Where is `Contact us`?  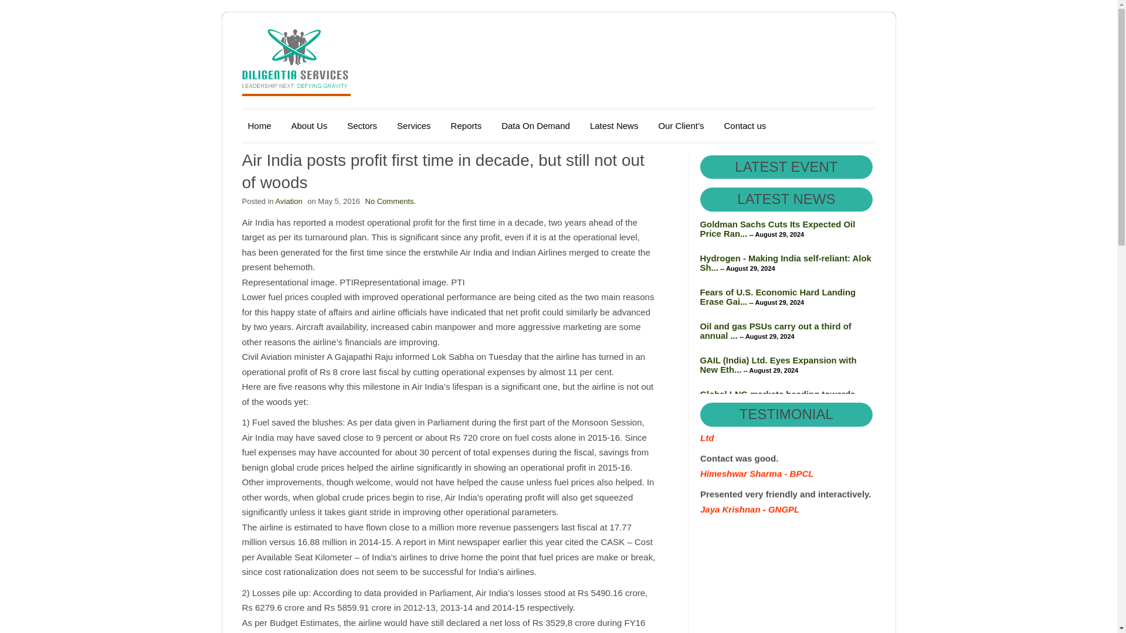
Contact us is located at coordinates (745, 125).